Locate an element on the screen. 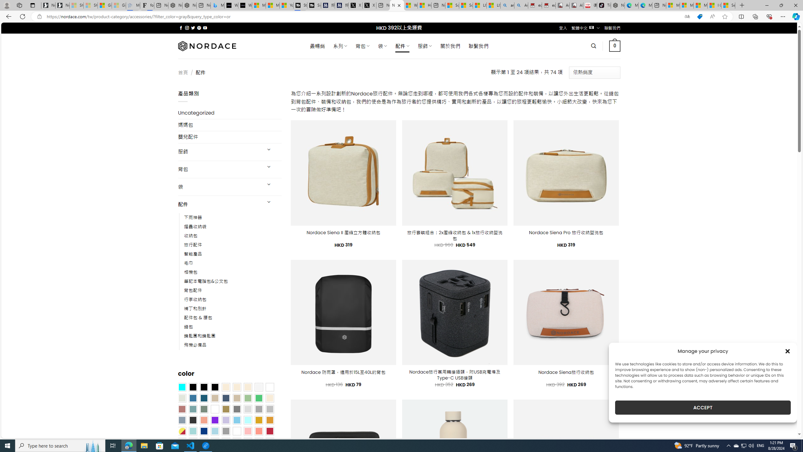 The image size is (803, 452). Amazon Echo Dot PNG - Search Images is located at coordinates (521, 5).